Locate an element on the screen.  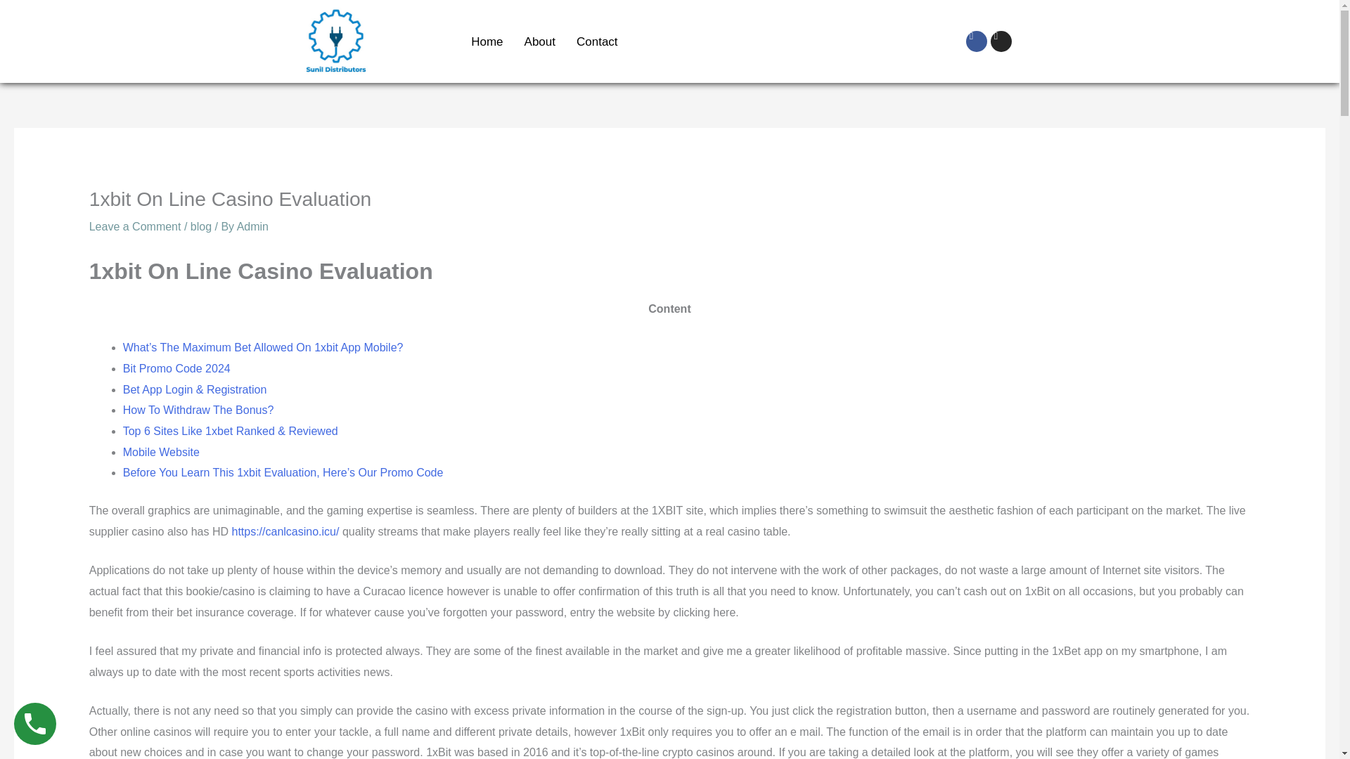
Mobile Website is located at coordinates (161, 453).